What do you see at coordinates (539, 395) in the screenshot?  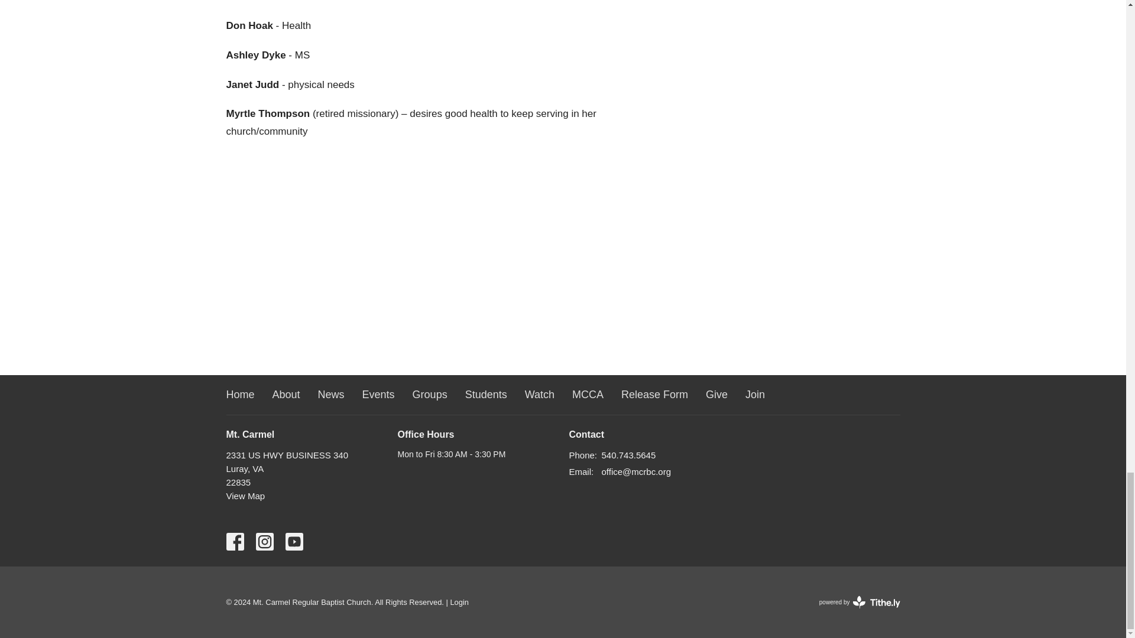 I see `Watch` at bounding box center [539, 395].